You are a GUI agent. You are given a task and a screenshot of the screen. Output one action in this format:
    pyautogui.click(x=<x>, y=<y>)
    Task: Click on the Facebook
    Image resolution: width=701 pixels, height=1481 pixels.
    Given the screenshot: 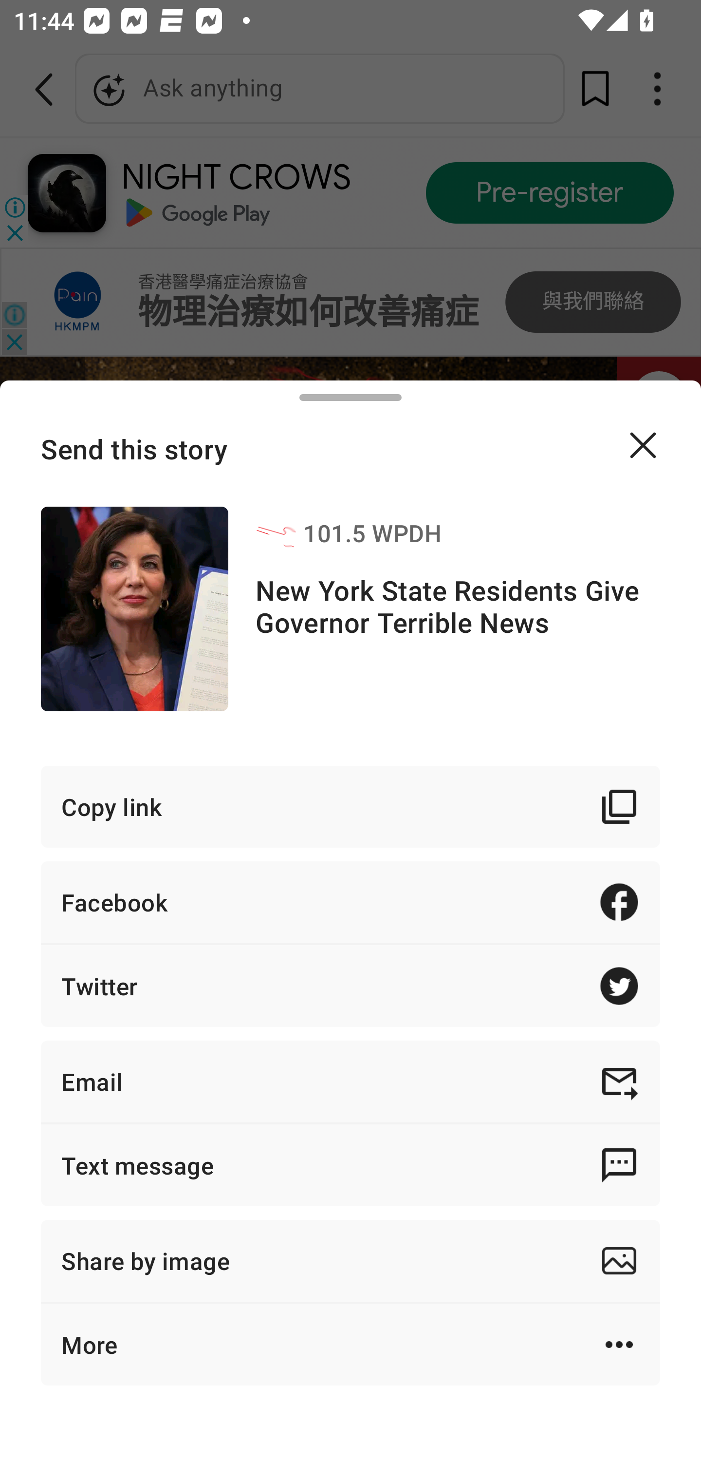 What is the action you would take?
    pyautogui.click(x=350, y=902)
    